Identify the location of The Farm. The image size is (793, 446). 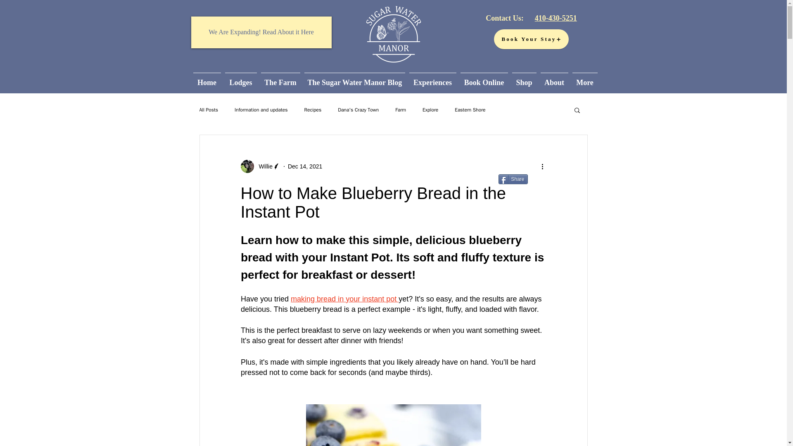
(280, 79).